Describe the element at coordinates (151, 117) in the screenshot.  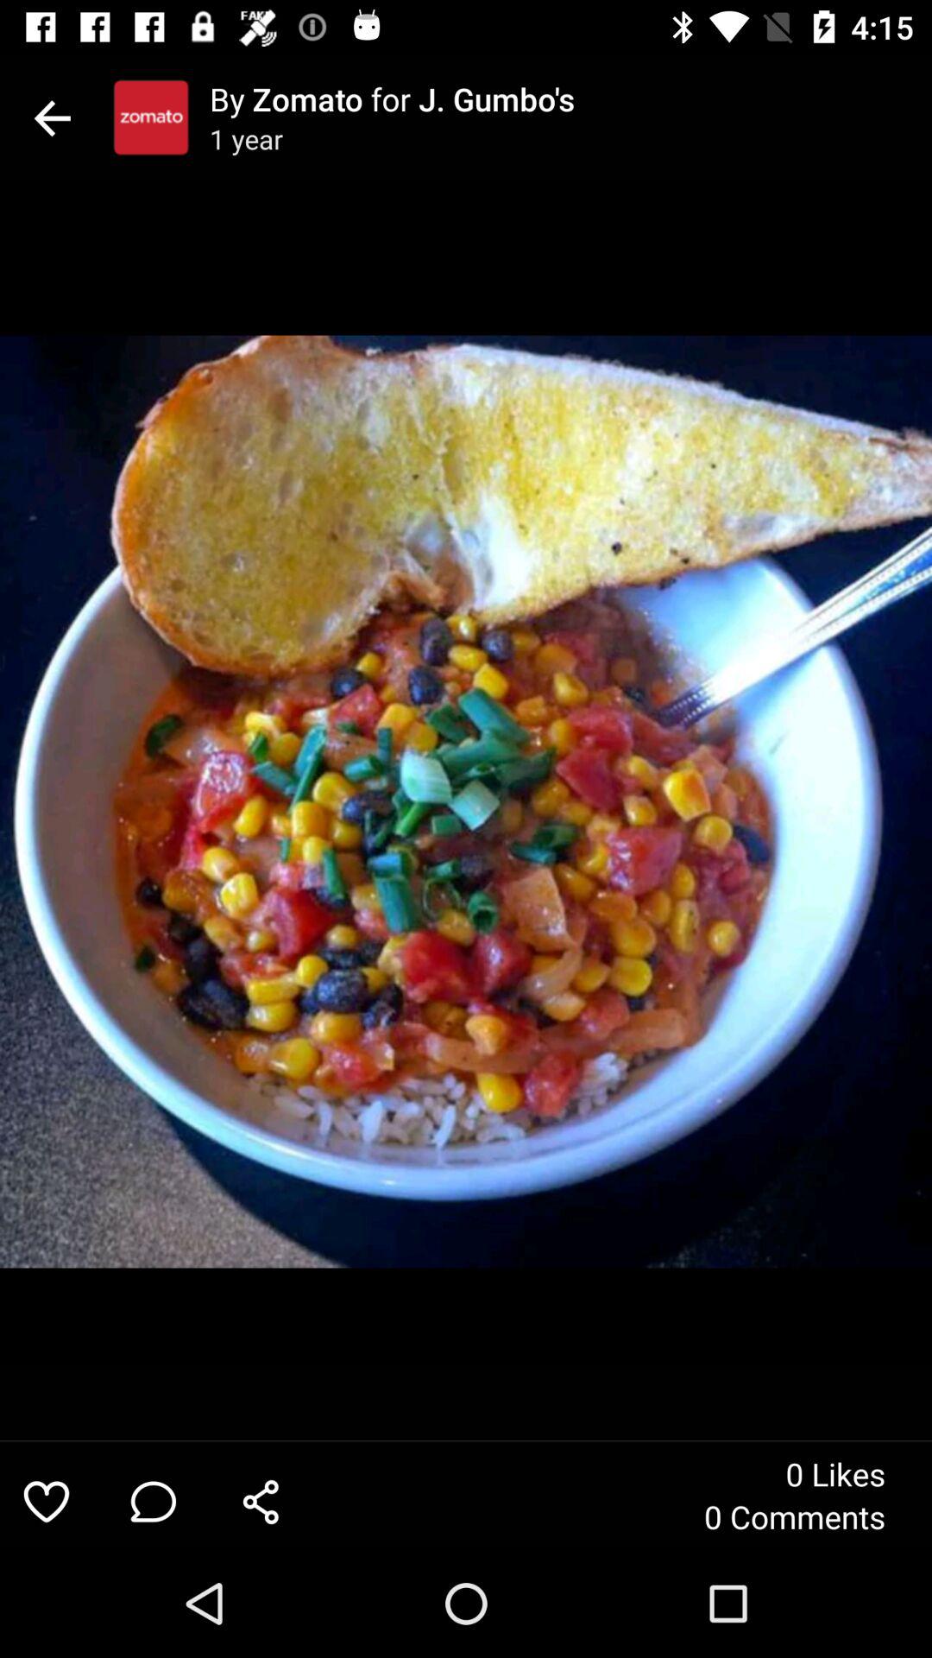
I see `turn on icon next to the by zomato for` at that location.